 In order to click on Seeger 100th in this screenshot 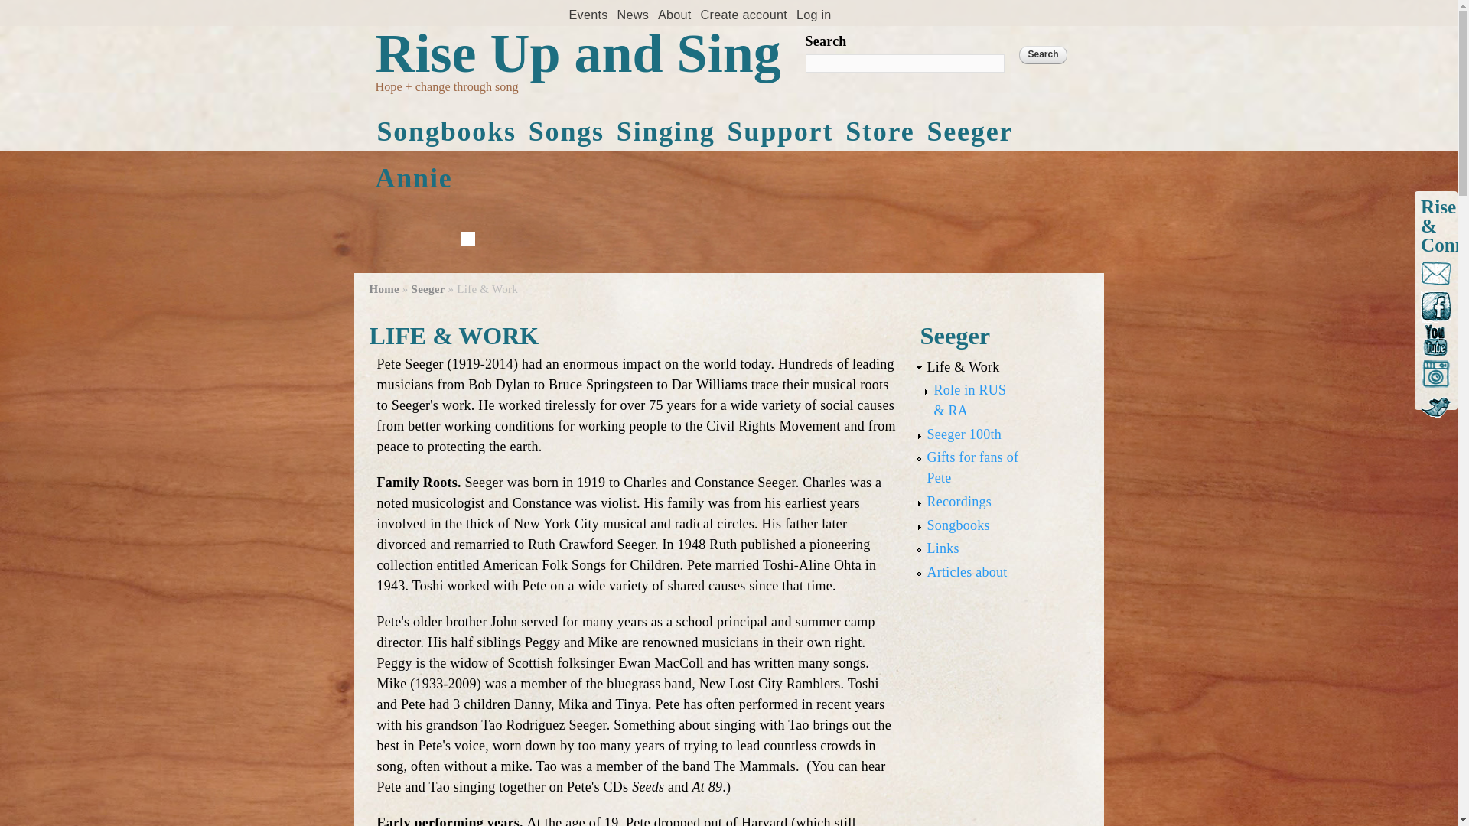, I will do `click(964, 434)`.